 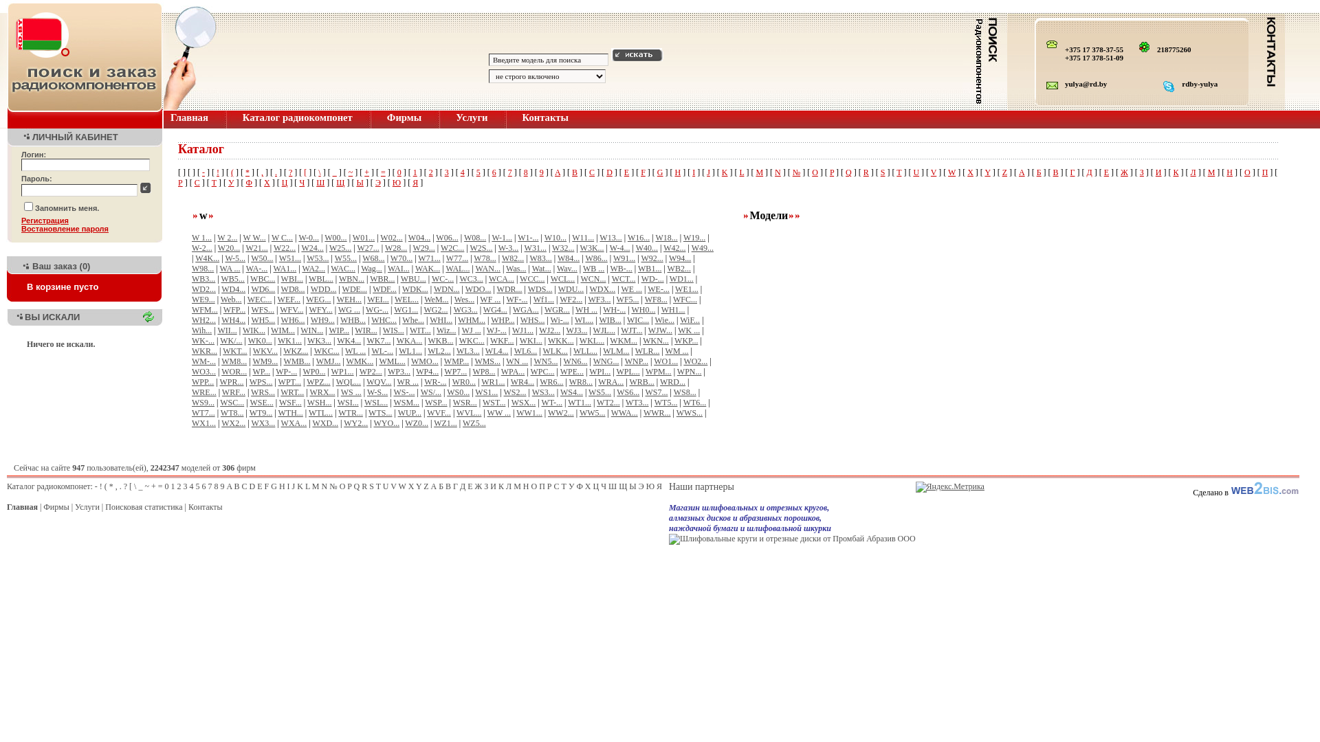 What do you see at coordinates (447, 289) in the screenshot?
I see `WDN...` at bounding box center [447, 289].